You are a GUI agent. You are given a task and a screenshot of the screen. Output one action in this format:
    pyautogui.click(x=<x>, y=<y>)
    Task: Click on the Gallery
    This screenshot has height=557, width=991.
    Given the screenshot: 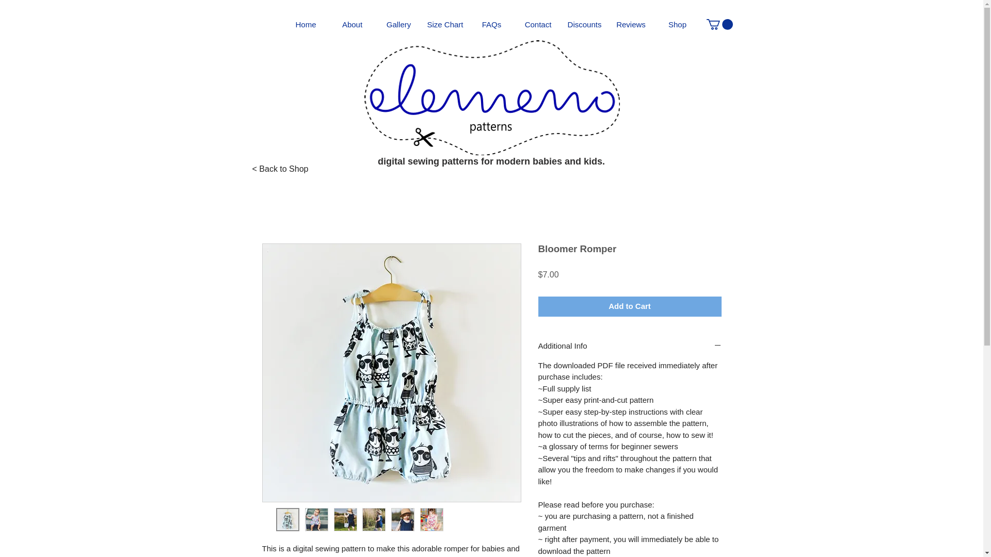 What is the action you would take?
    pyautogui.click(x=398, y=25)
    